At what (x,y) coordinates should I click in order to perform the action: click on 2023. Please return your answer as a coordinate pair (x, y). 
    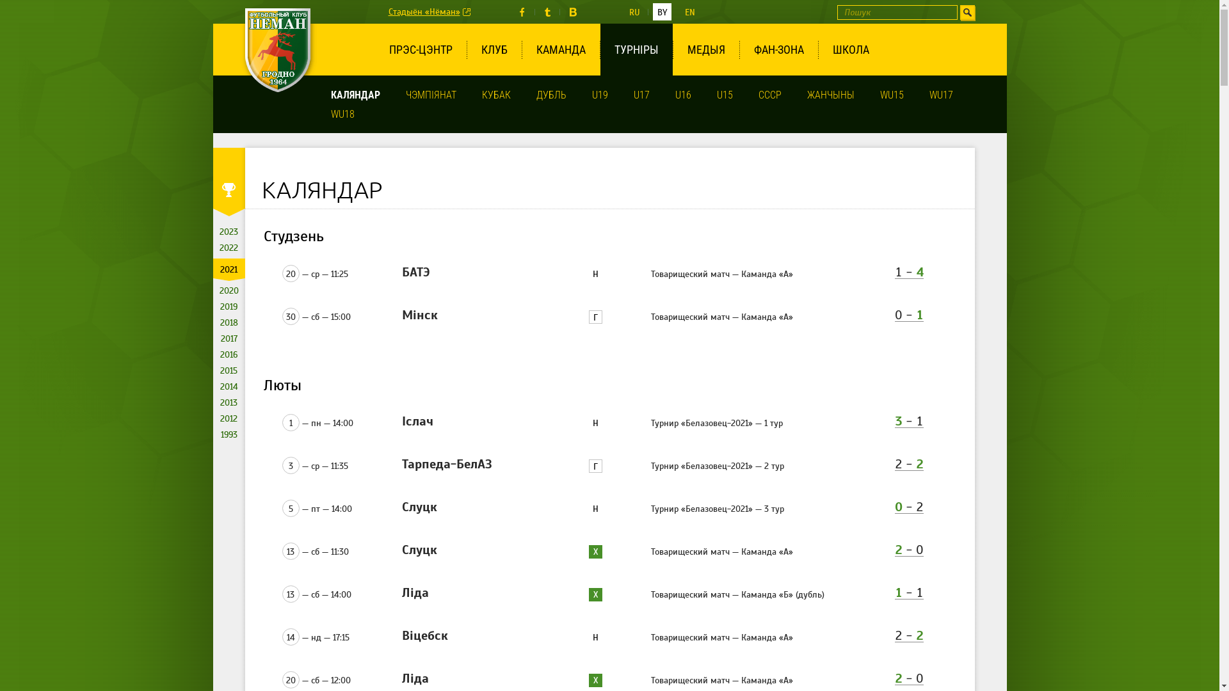
    Looking at the image, I should click on (229, 232).